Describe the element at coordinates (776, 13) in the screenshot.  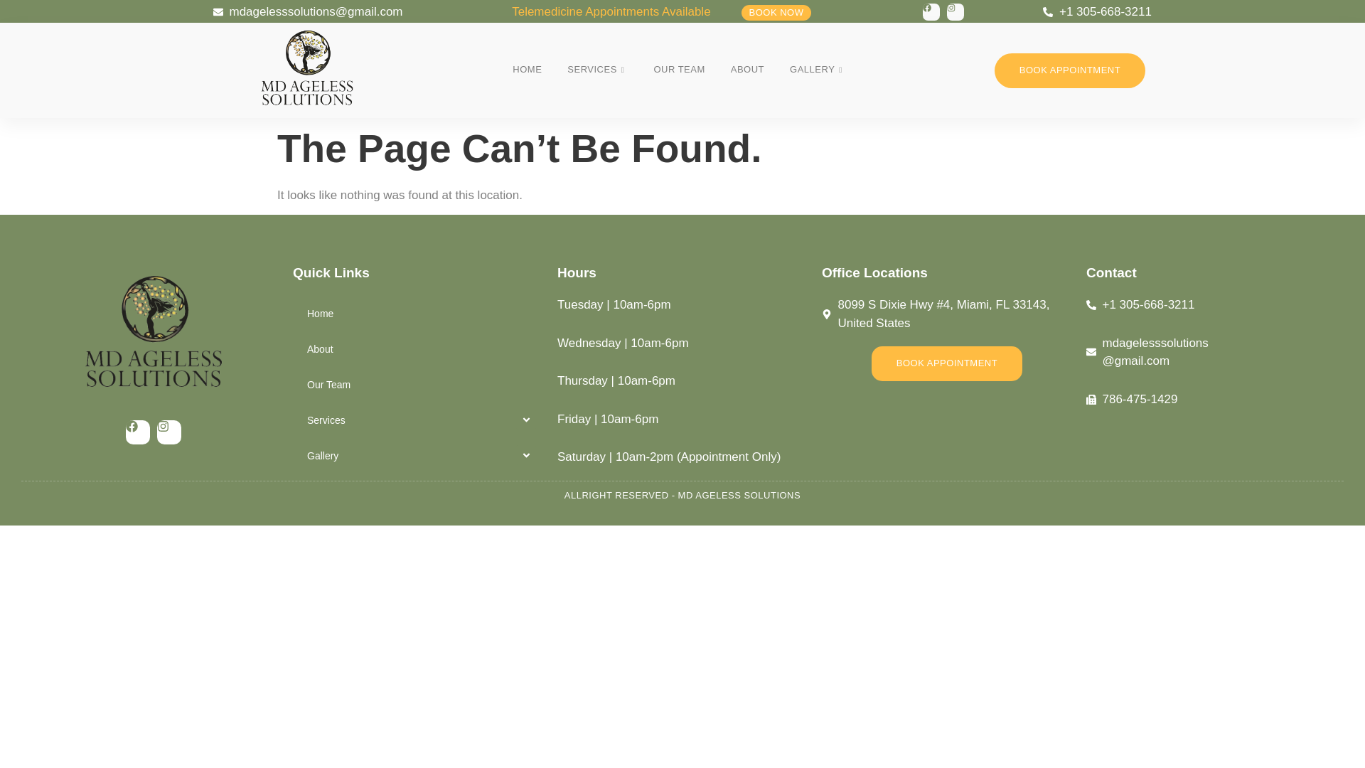
I see `BOOK NOW` at that location.